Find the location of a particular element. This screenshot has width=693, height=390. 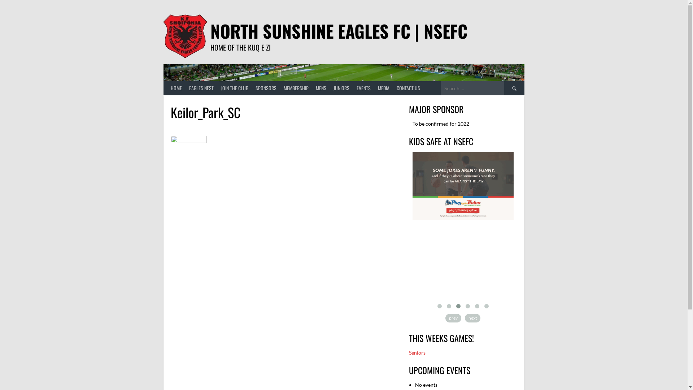

SPONSORS is located at coordinates (266, 88).